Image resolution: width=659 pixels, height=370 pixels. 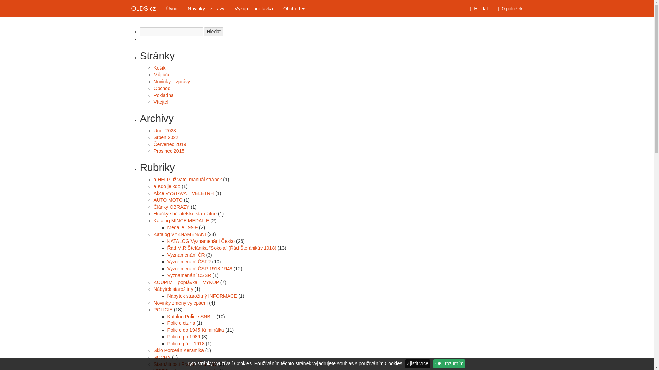 I want to click on Pokladna, so click(x=163, y=95).